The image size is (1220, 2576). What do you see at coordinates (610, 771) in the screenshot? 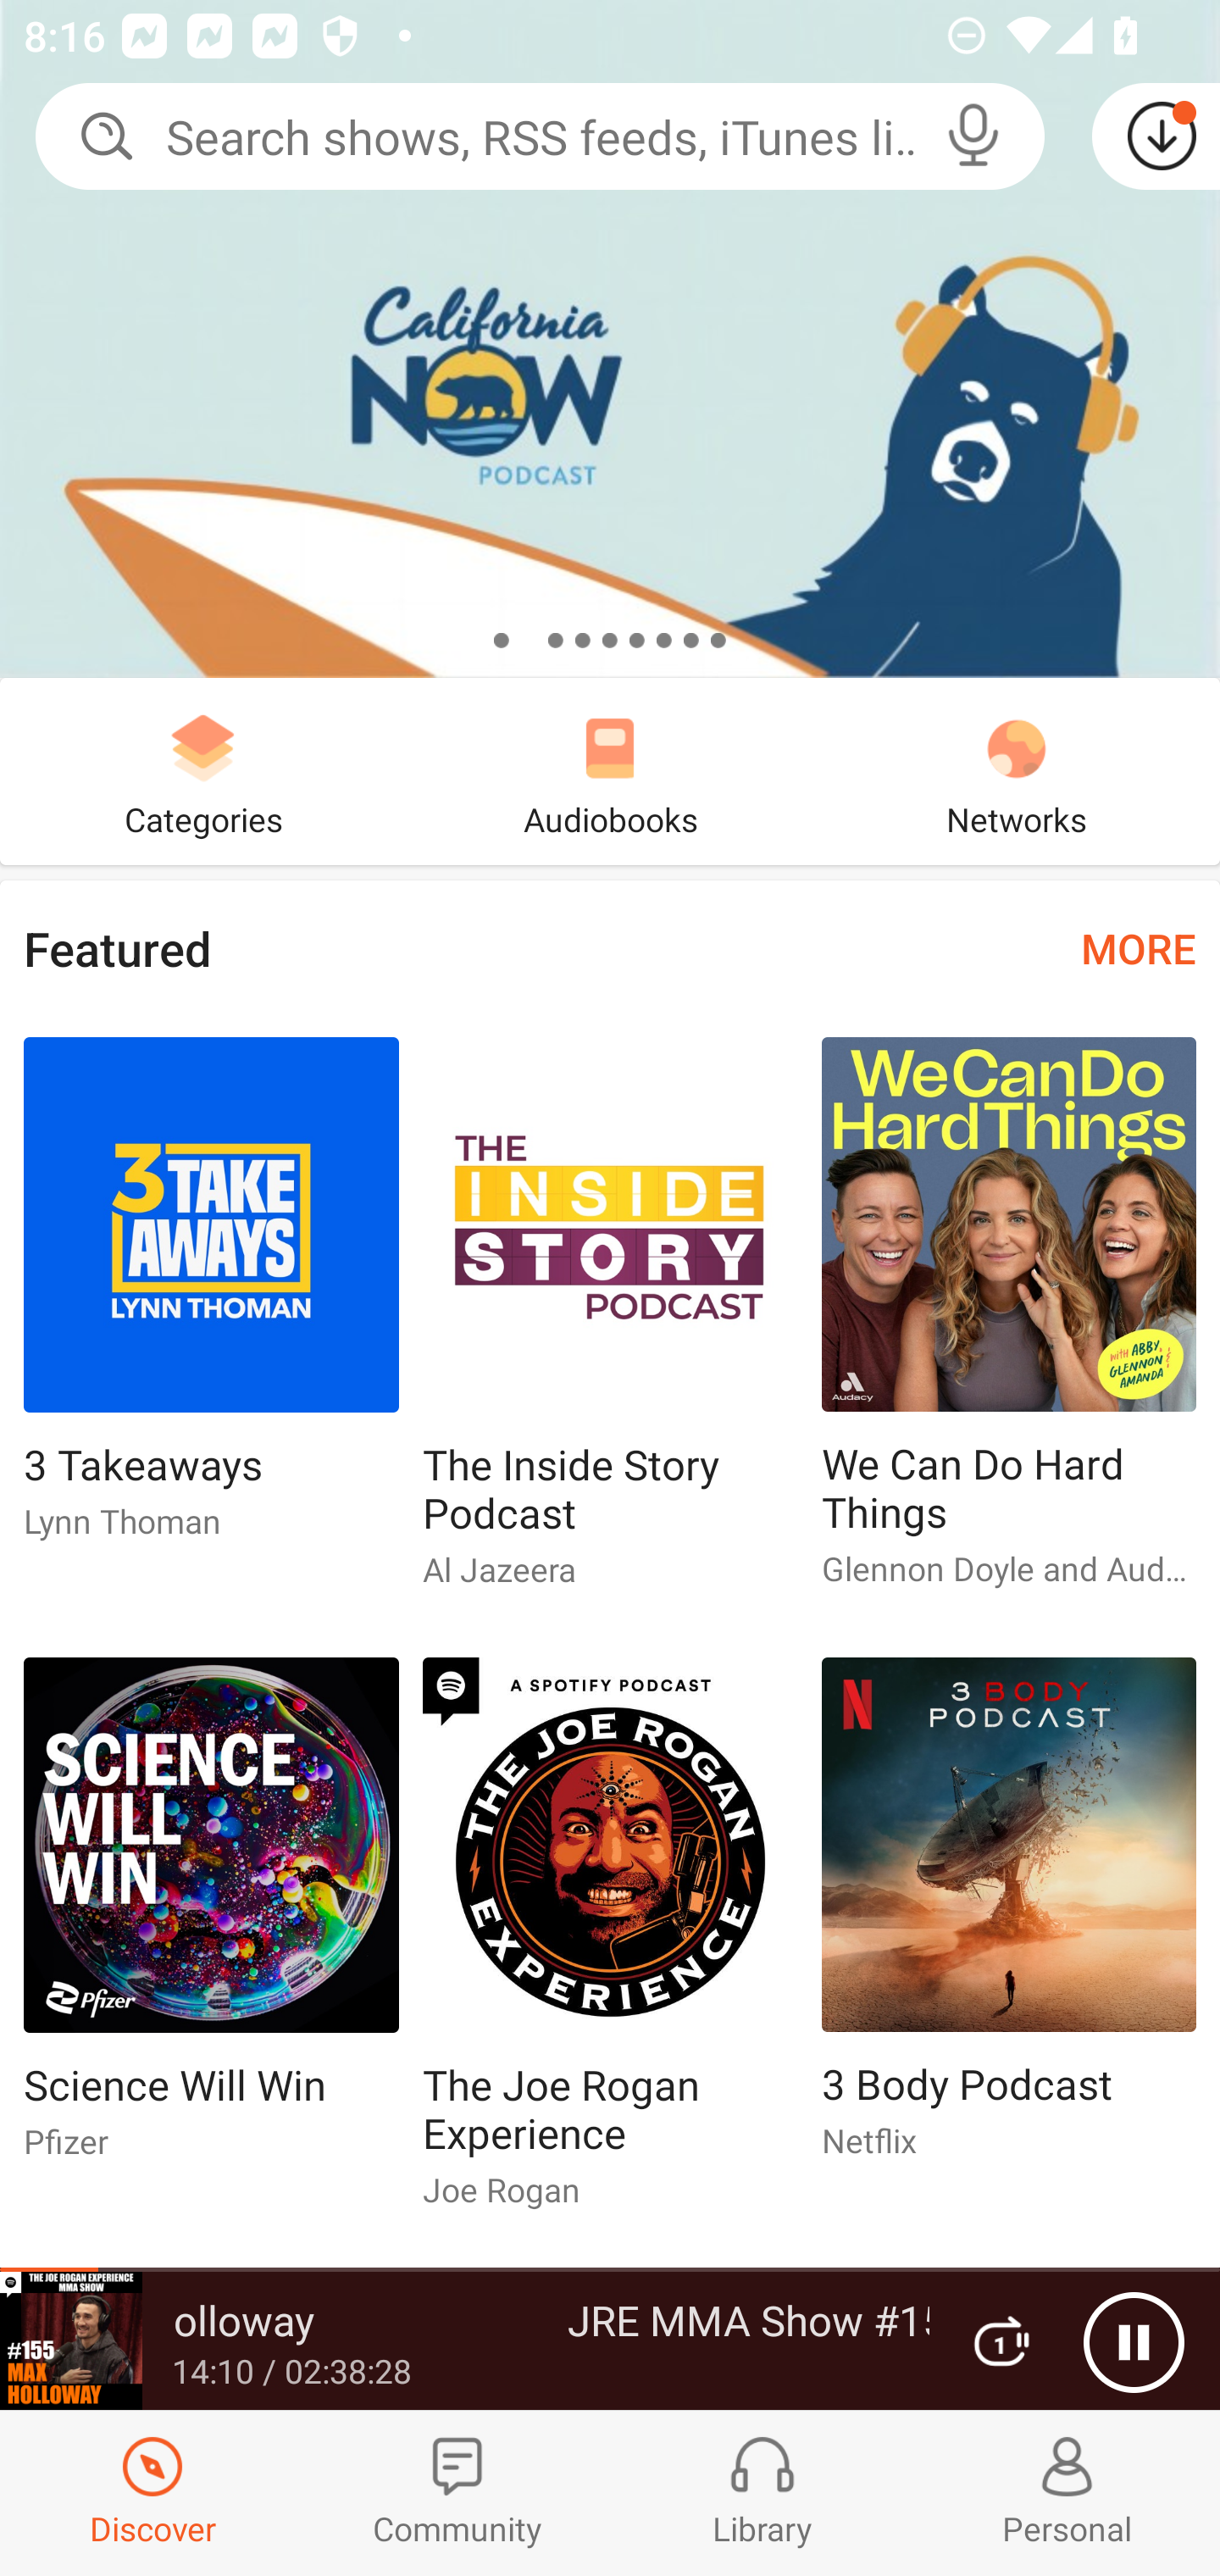
I see `Audiobooks` at bounding box center [610, 771].